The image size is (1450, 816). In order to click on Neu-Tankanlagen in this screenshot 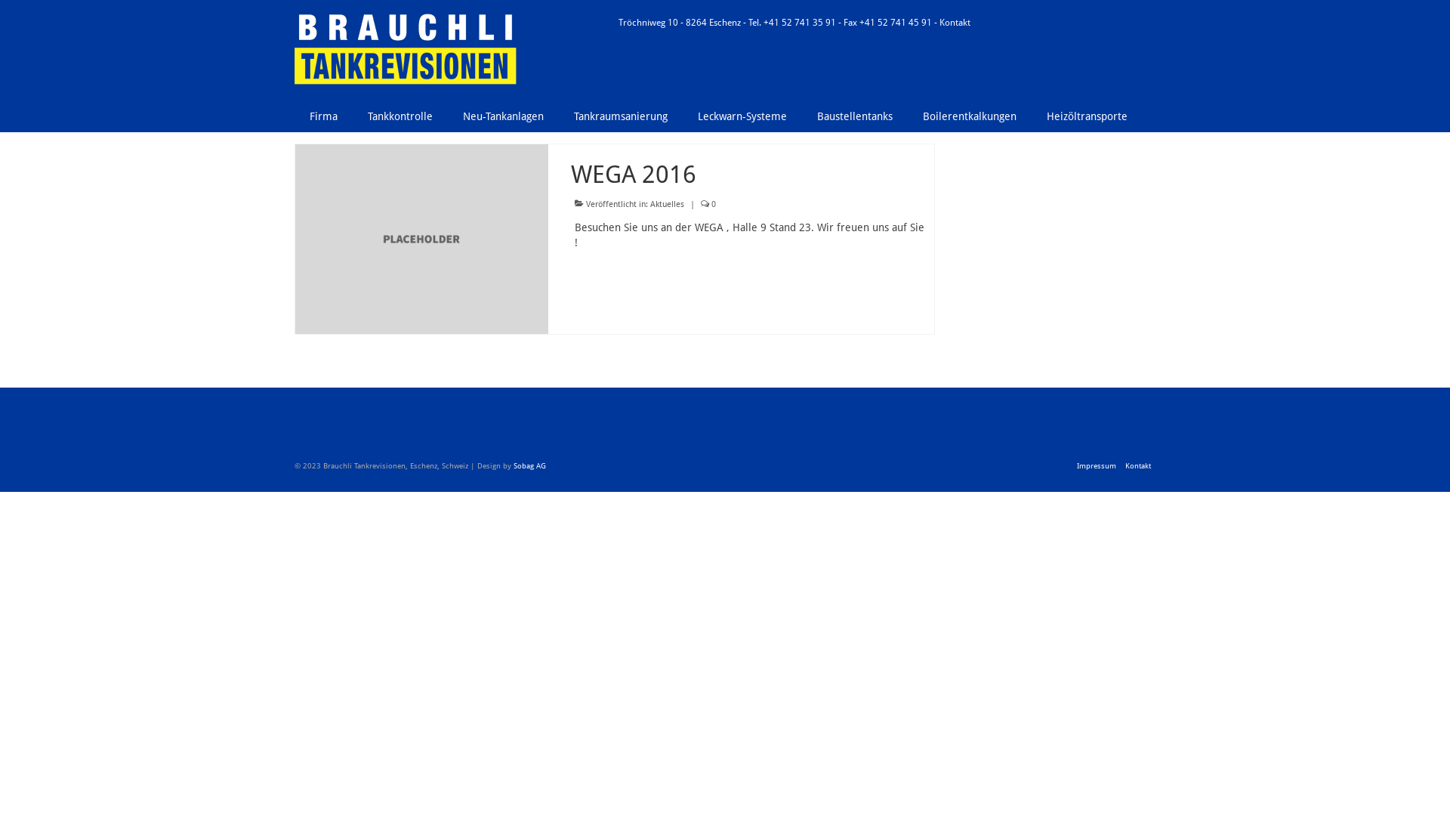, I will do `click(503, 116)`.